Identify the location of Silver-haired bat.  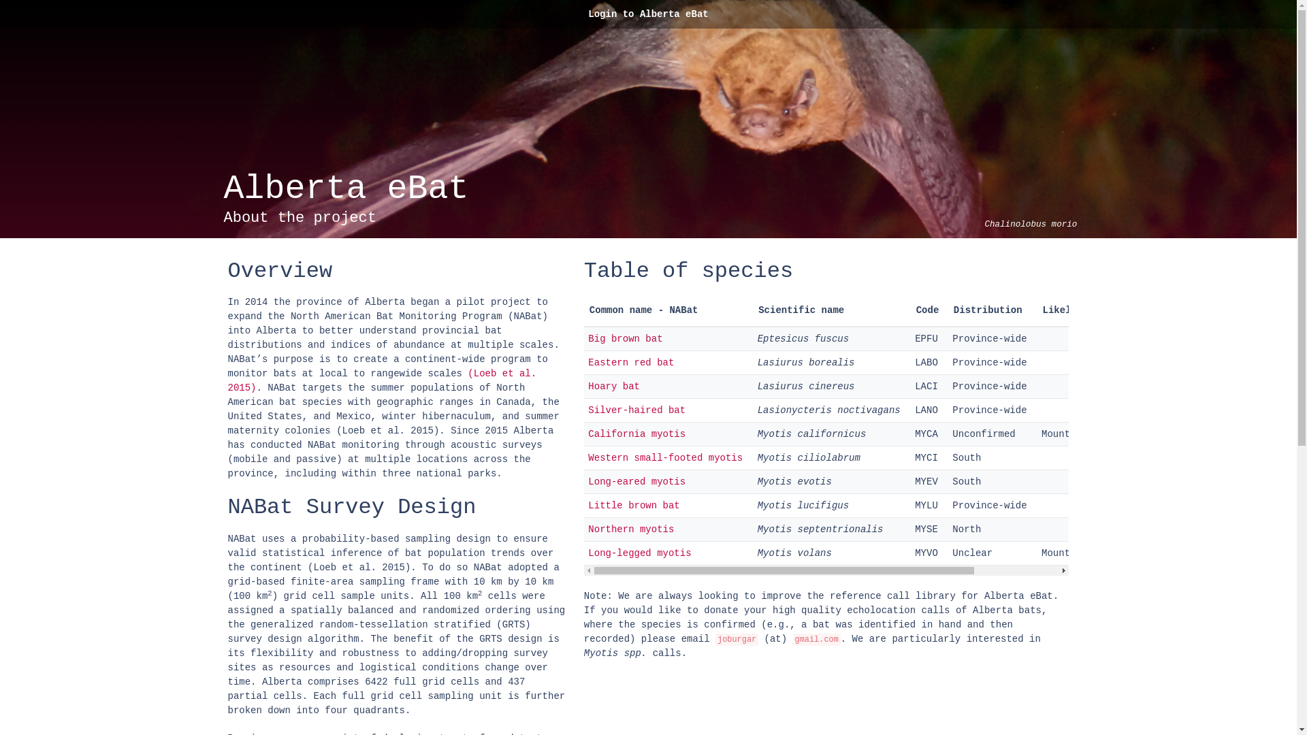
(637, 410).